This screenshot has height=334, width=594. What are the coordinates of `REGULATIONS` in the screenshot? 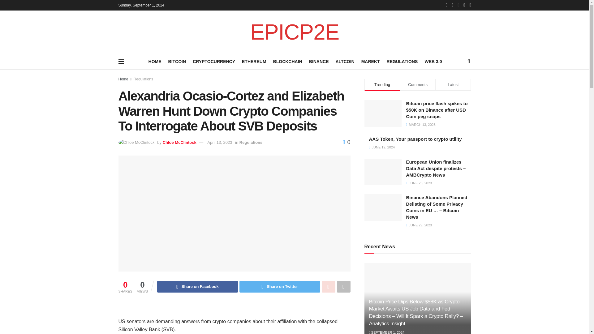 It's located at (402, 61).